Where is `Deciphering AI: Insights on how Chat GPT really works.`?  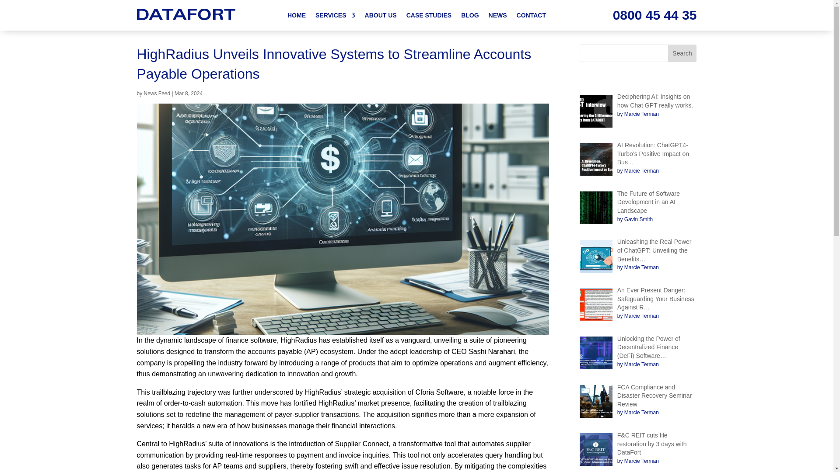 Deciphering AI: Insights on how Chat GPT really works. is located at coordinates (655, 101).